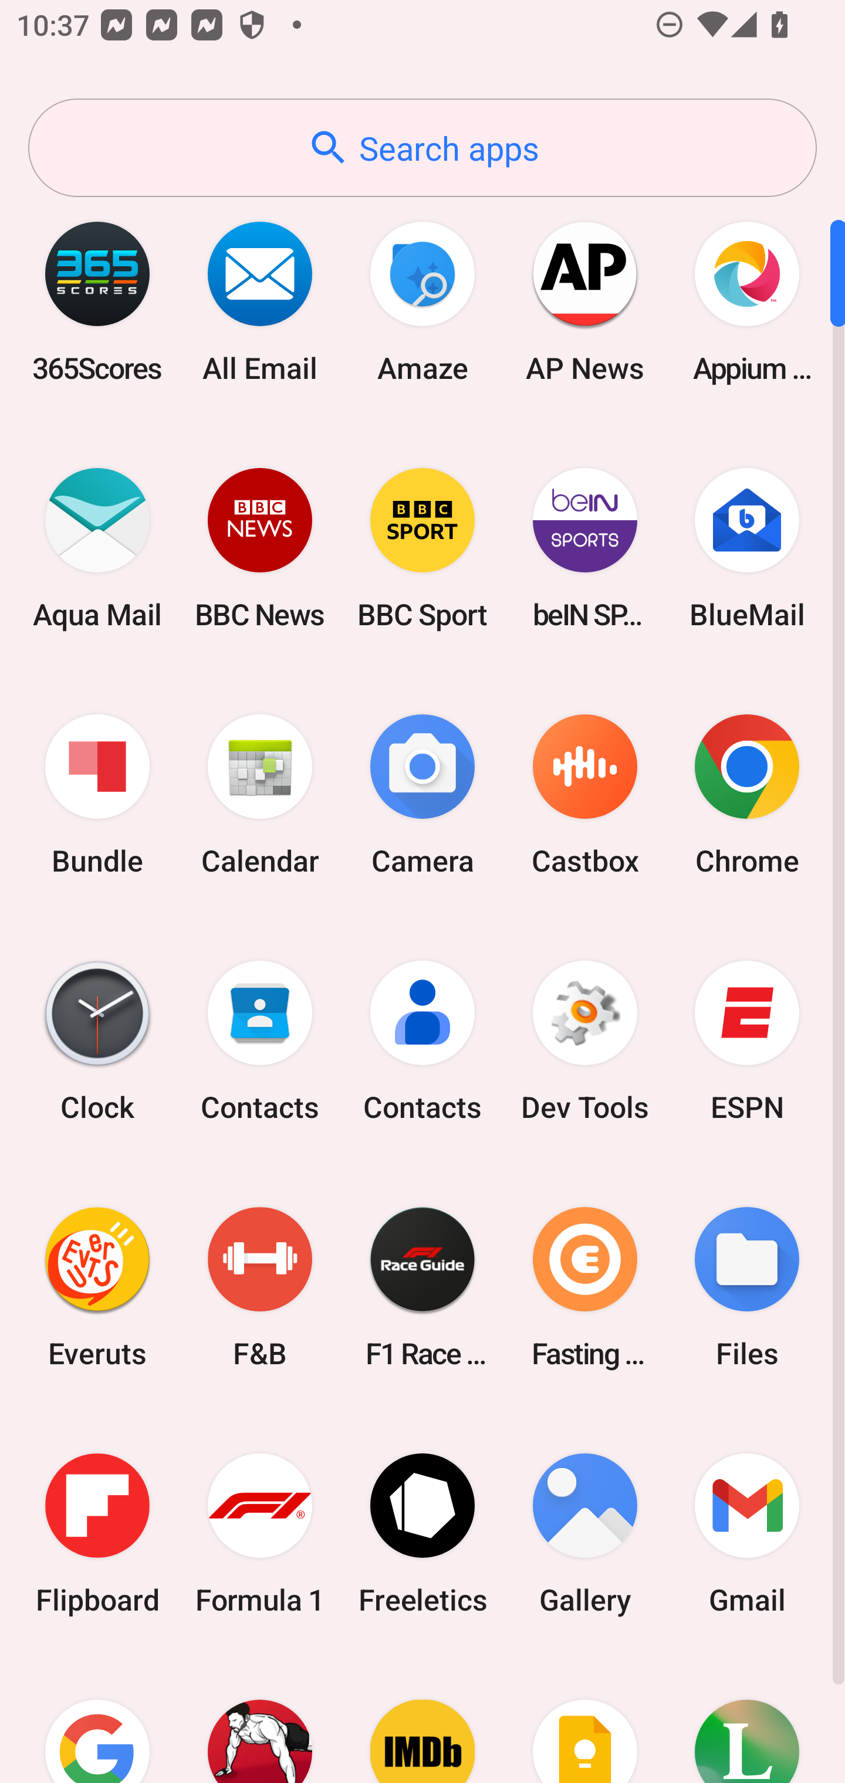  I want to click on Contacts, so click(260, 1041).